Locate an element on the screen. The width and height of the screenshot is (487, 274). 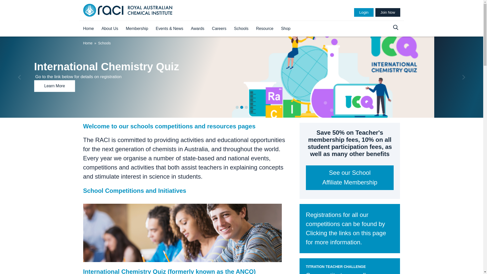
Home is located at coordinates (88, 29).